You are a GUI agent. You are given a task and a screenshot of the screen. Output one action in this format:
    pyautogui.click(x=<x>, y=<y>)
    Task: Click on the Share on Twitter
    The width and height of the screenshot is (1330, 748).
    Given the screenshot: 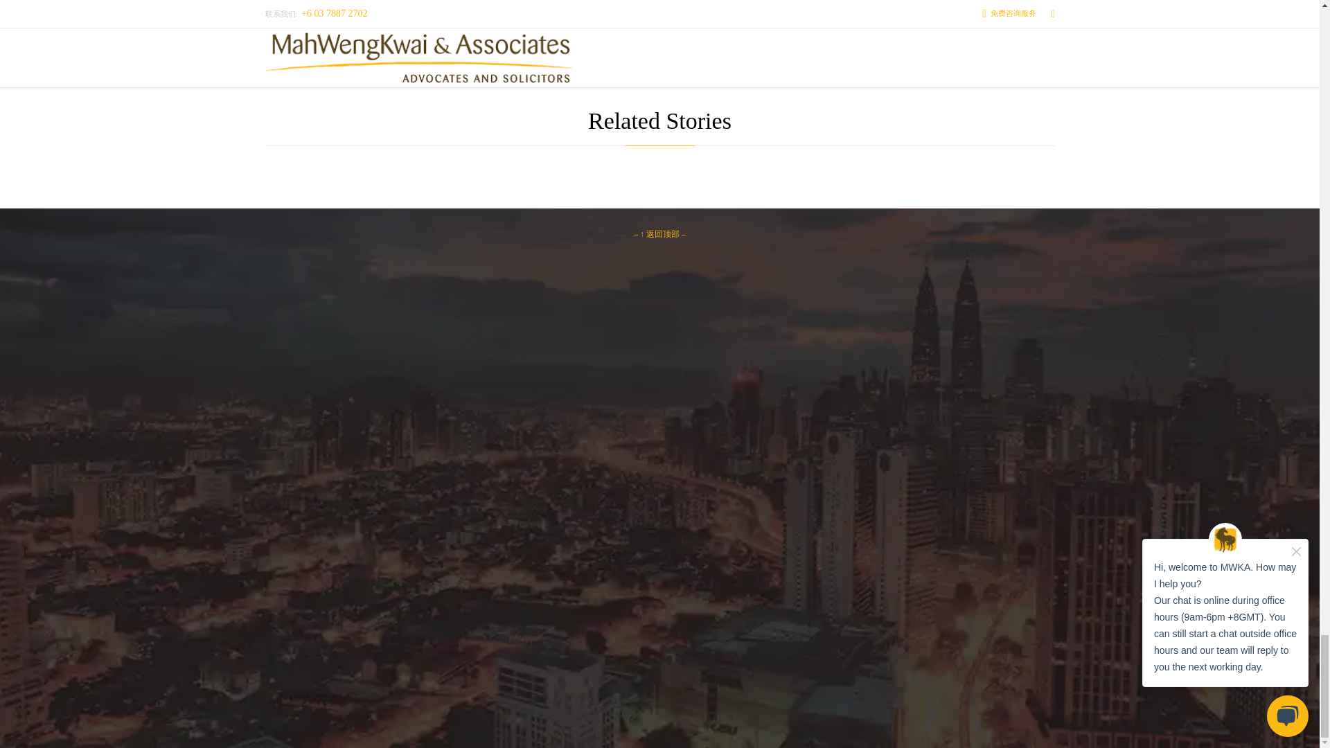 What is the action you would take?
    pyautogui.click(x=547, y=1)
    